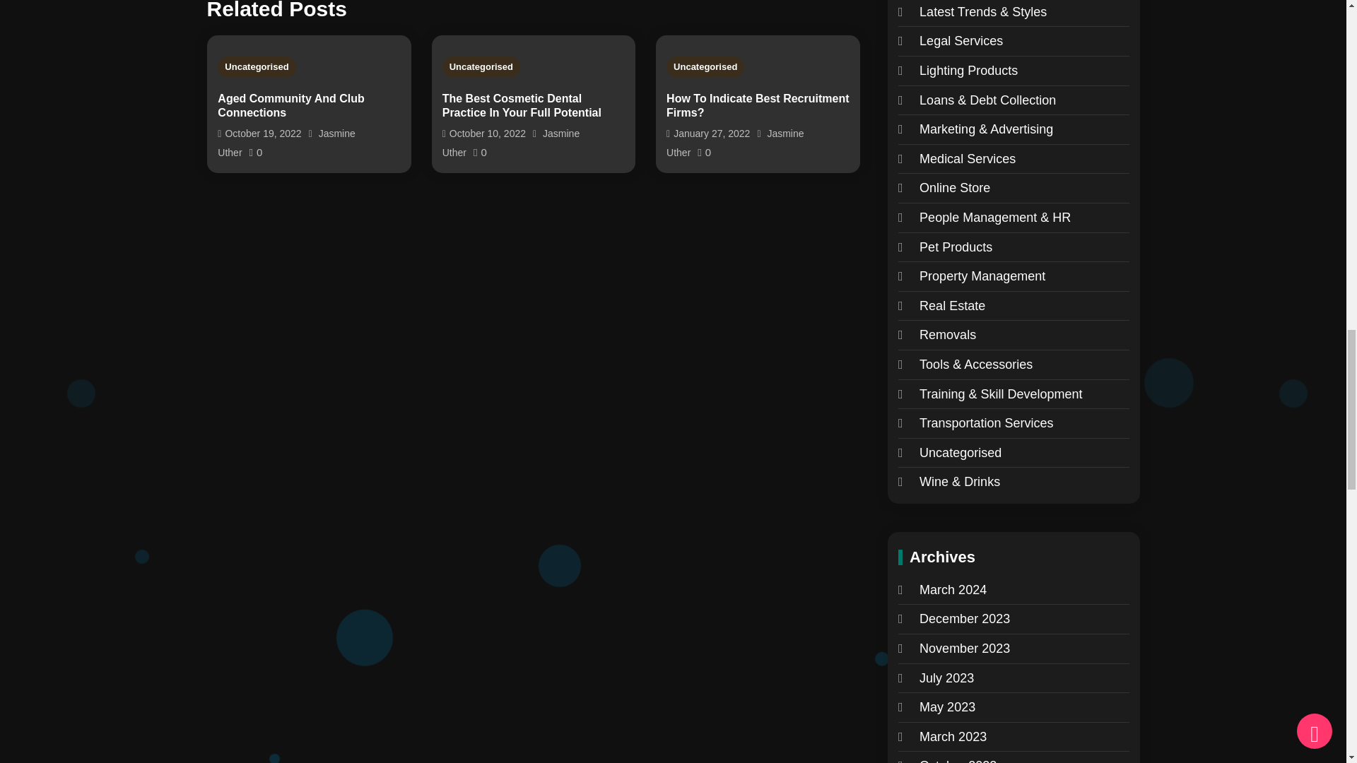 The height and width of the screenshot is (763, 1357). I want to click on Uncategorised, so click(705, 66).